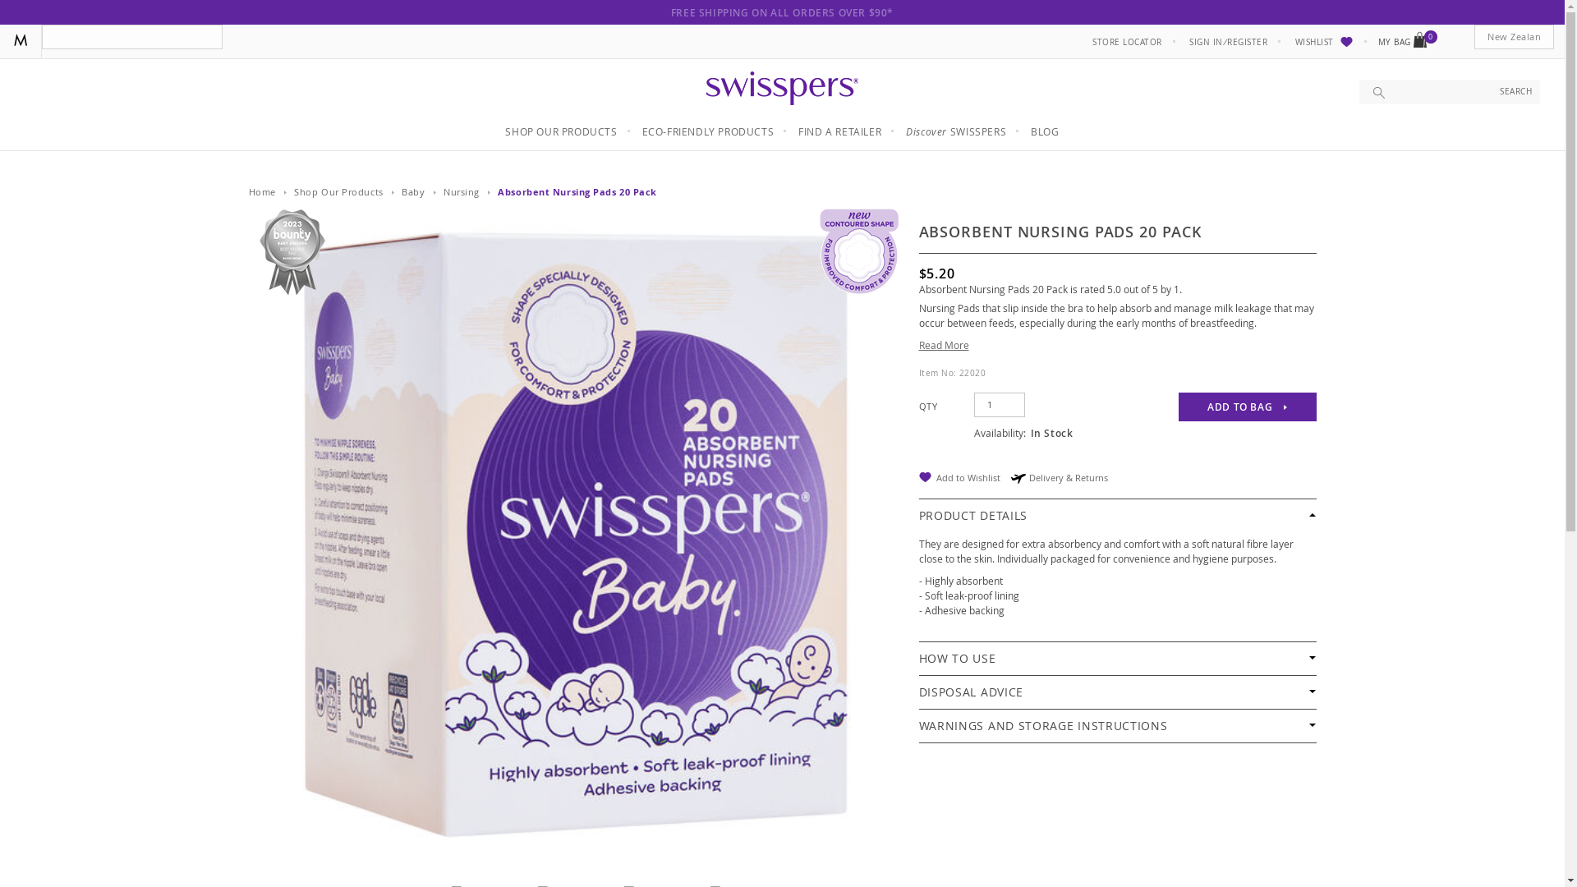 The width and height of the screenshot is (1577, 887). What do you see at coordinates (20, 40) in the screenshot?
I see `McPherson's ` at bounding box center [20, 40].